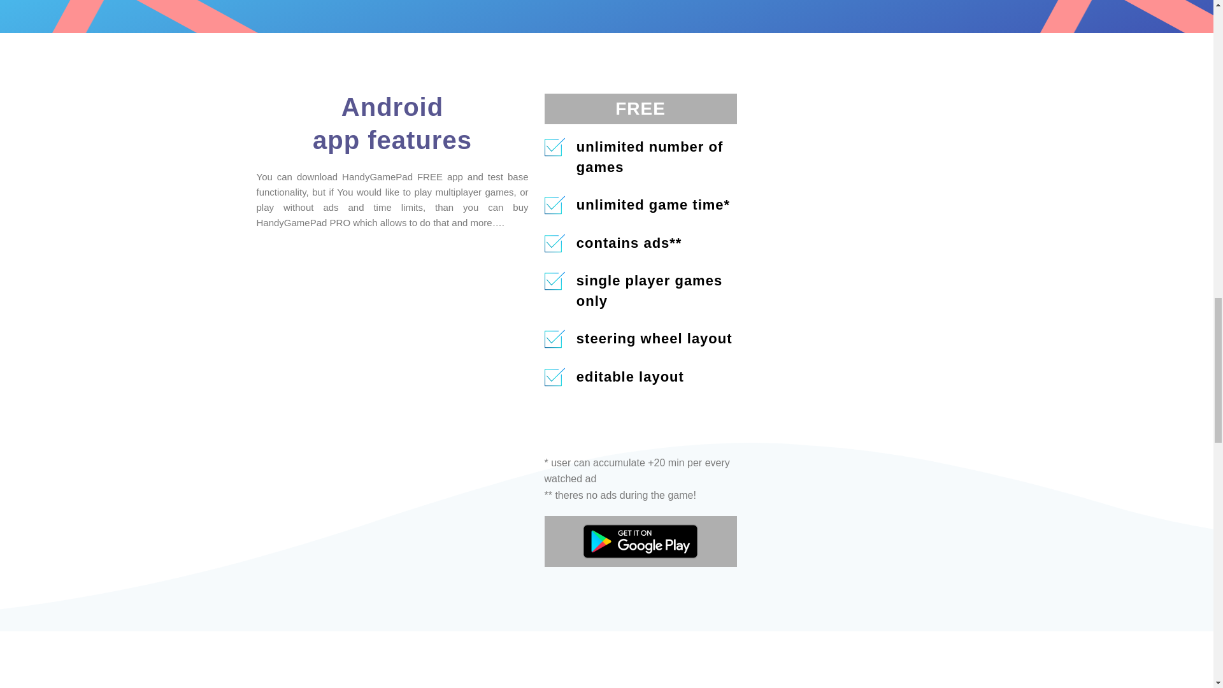 Image resolution: width=1223 pixels, height=688 pixels. What do you see at coordinates (554, 147) in the screenshot?
I see `check2` at bounding box center [554, 147].